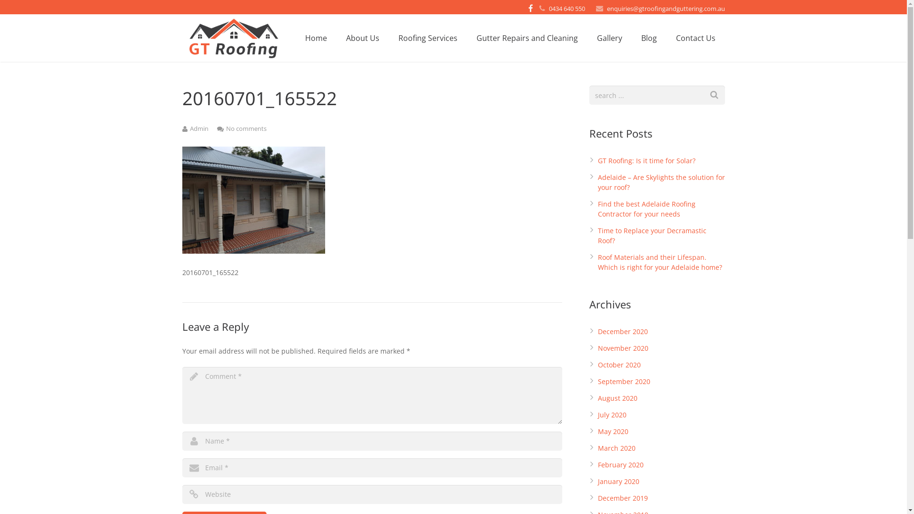 Image resolution: width=914 pixels, height=514 pixels. I want to click on May 2020, so click(613, 431).